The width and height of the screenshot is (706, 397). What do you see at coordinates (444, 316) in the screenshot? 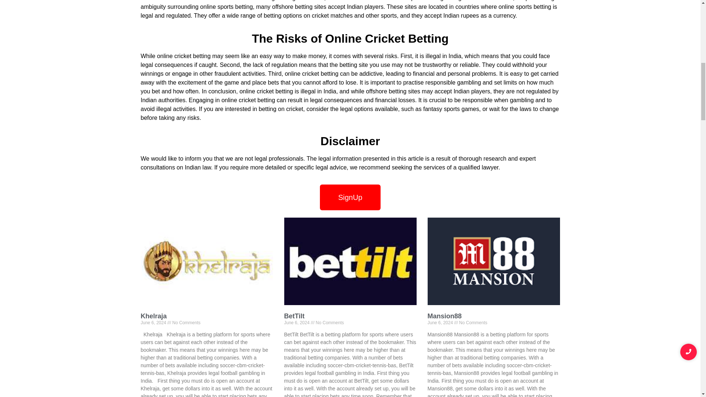
I see `Mansion88` at bounding box center [444, 316].